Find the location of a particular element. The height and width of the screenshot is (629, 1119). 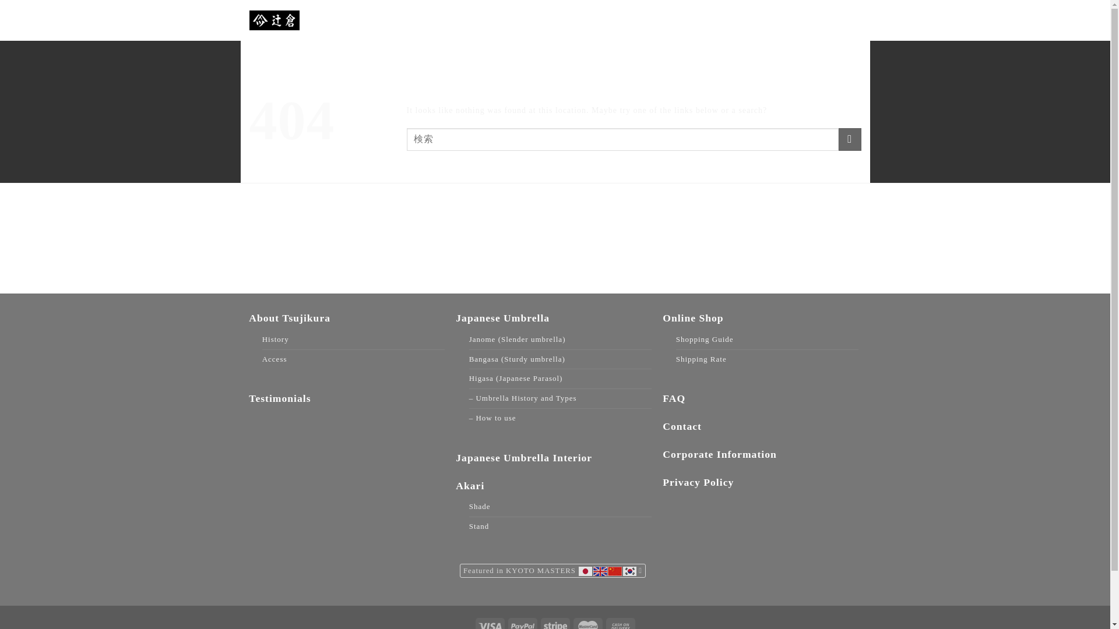

Japanese Umbrella Interior is located at coordinates (523, 458).